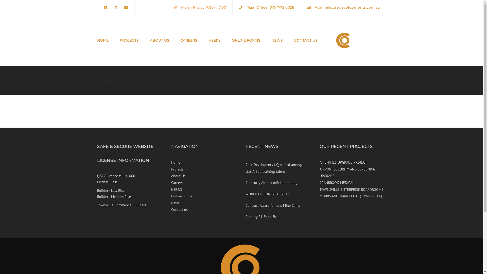  Describe the element at coordinates (106, 8) in the screenshot. I see `Facebook` at that location.